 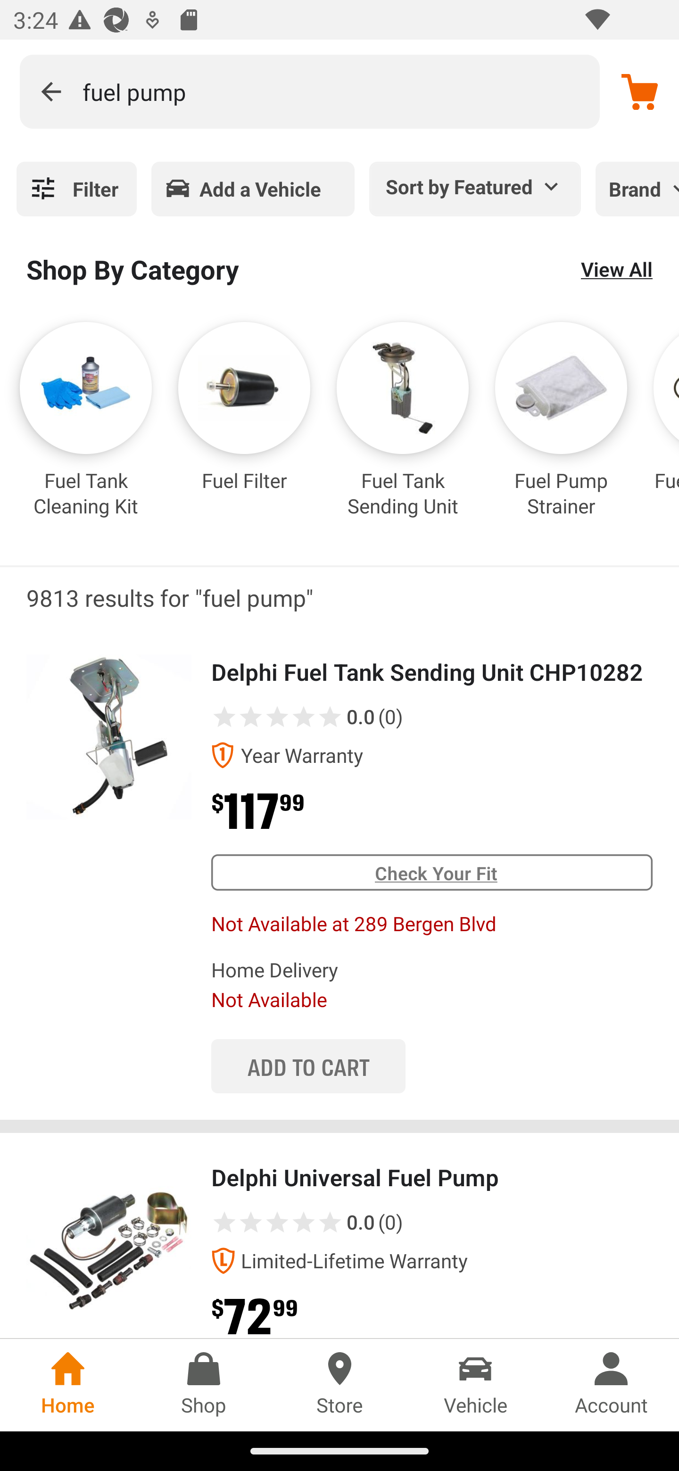 What do you see at coordinates (611, 1385) in the screenshot?
I see `Account` at bounding box center [611, 1385].